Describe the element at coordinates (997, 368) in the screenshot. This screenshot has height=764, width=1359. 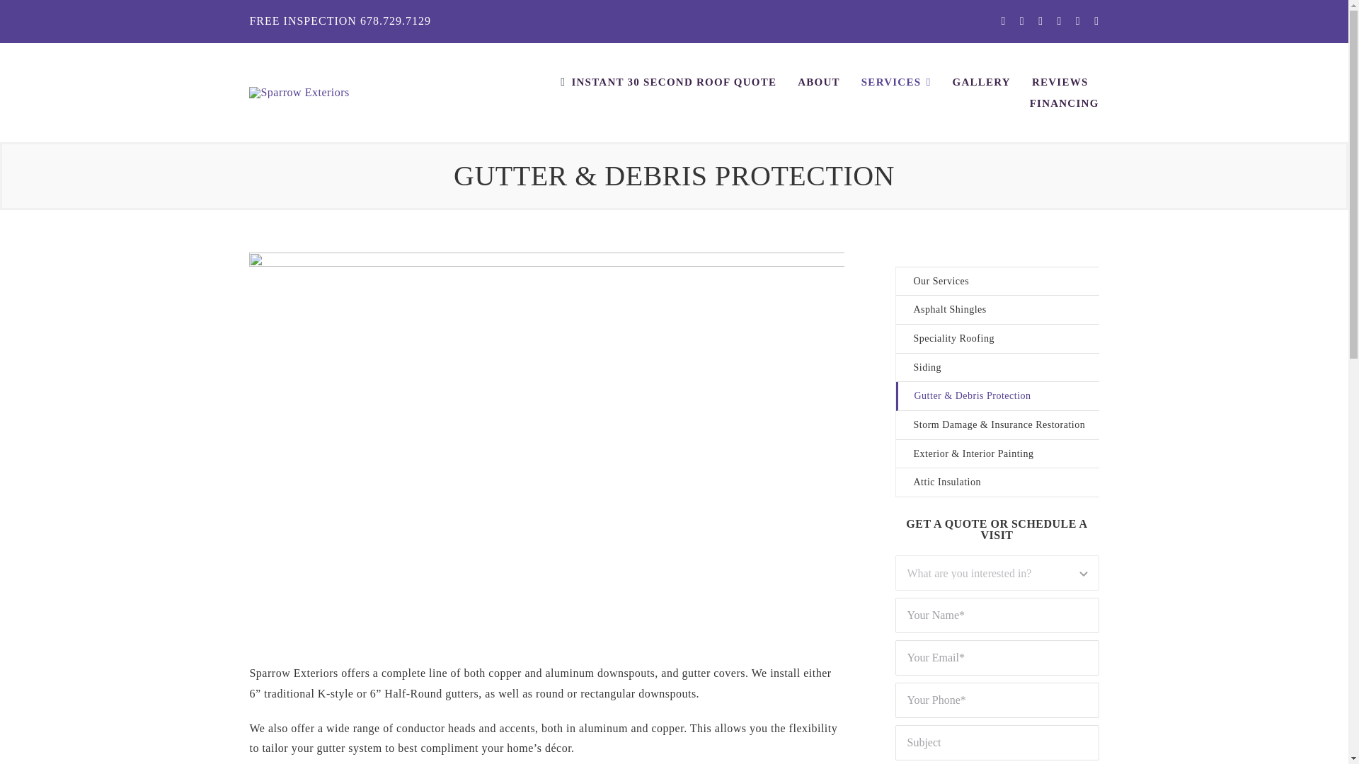
I see `Siding` at that location.